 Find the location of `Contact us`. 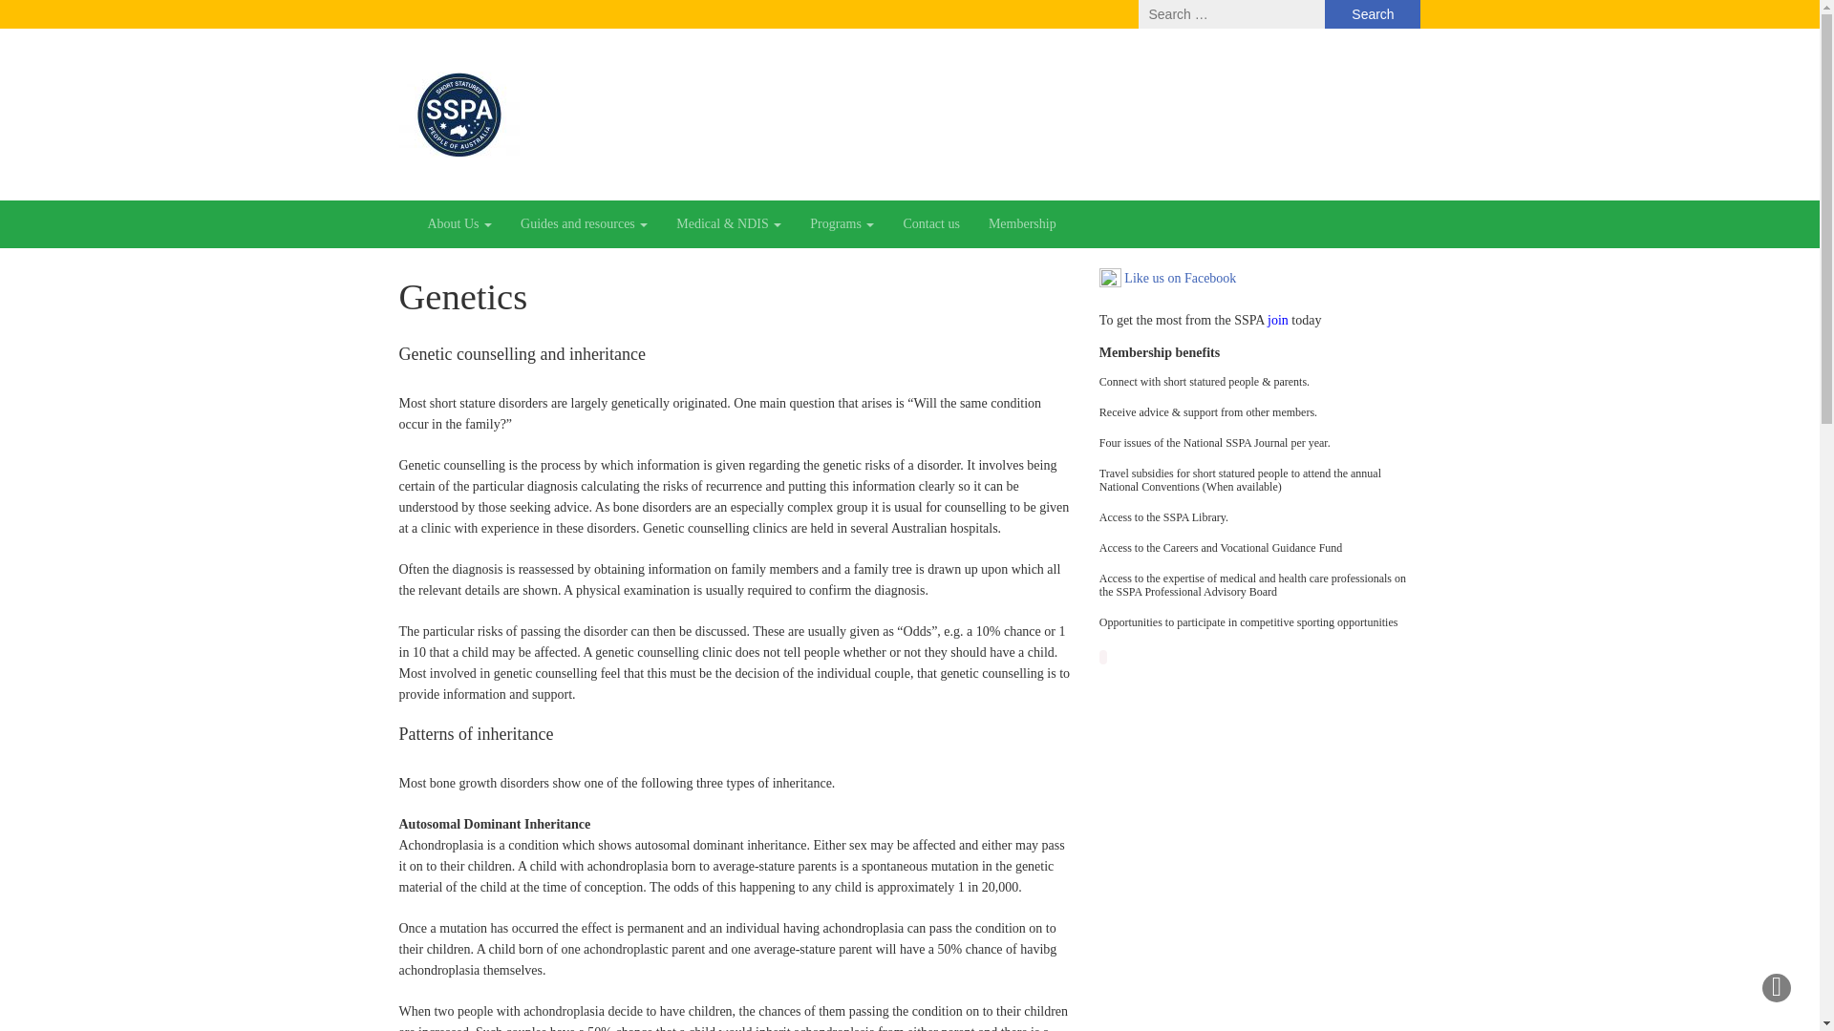

Contact us is located at coordinates (930, 223).